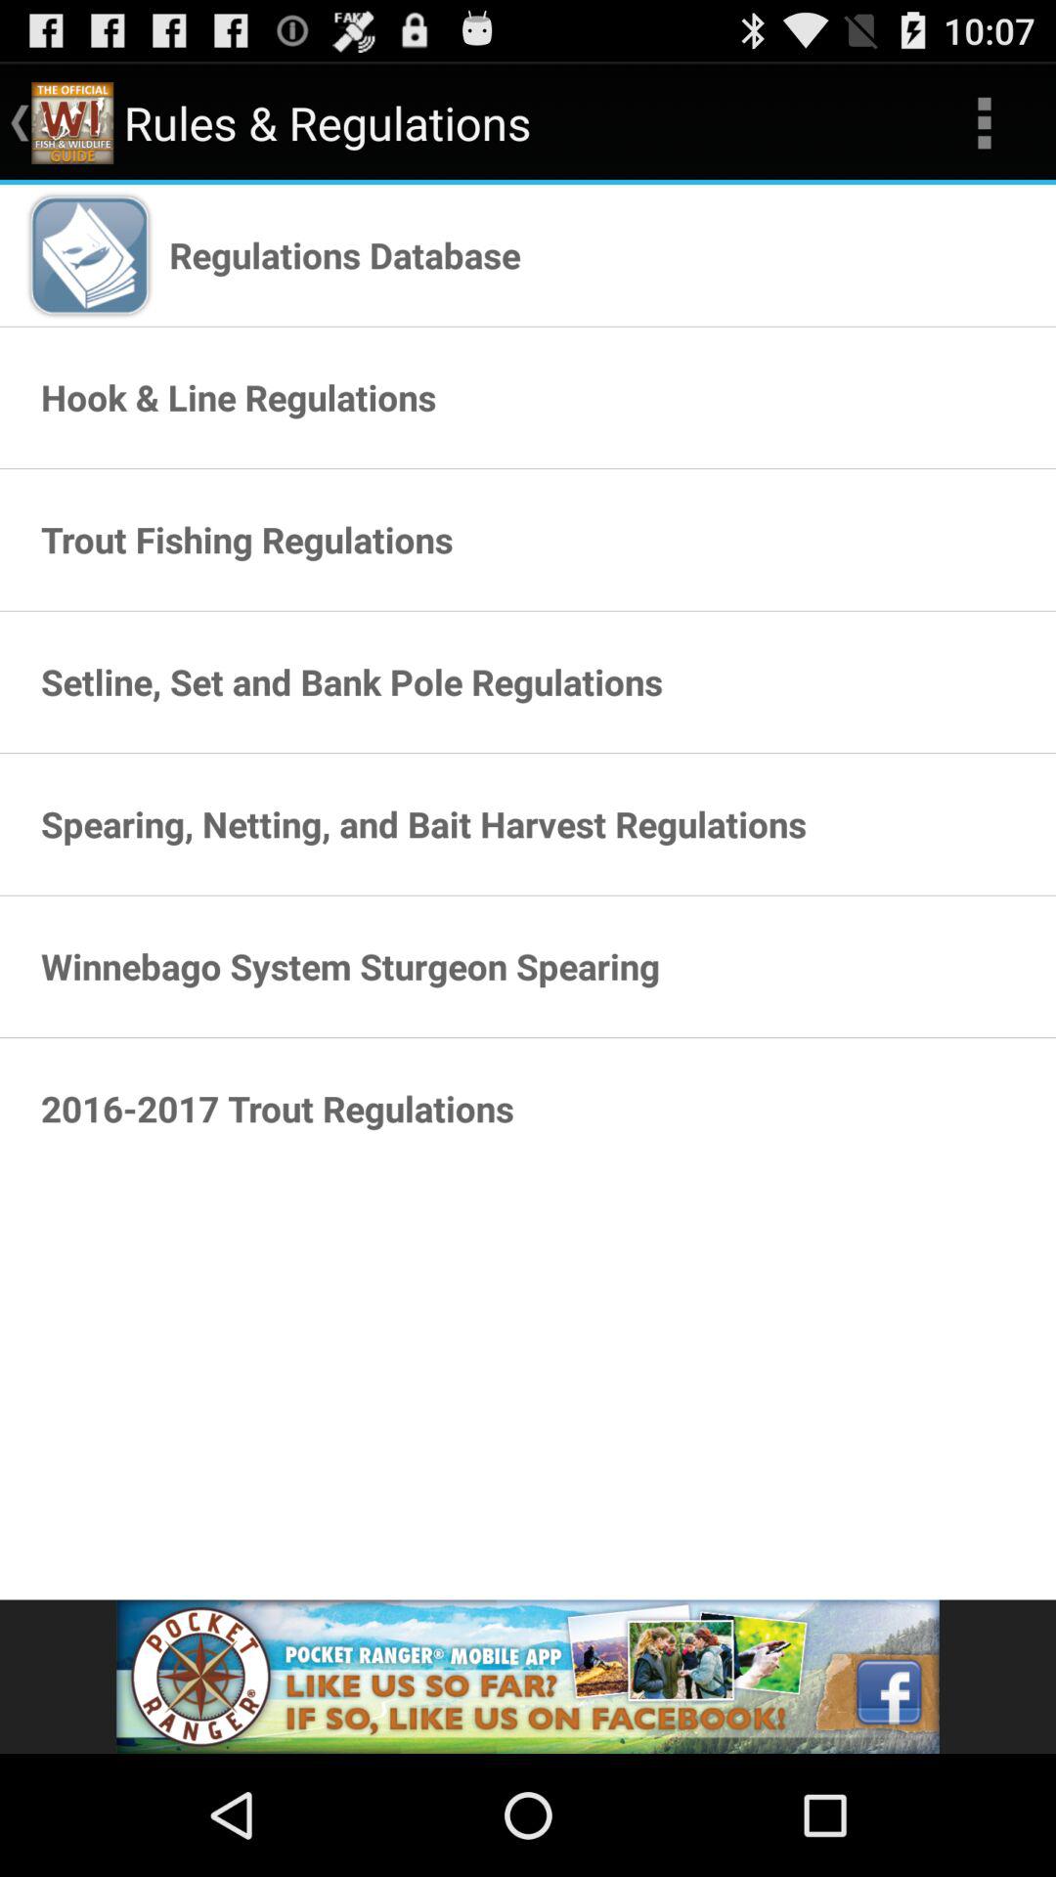  What do you see at coordinates (72, 123) in the screenshot?
I see `click on mini image which is on the left of rules  regulations` at bounding box center [72, 123].